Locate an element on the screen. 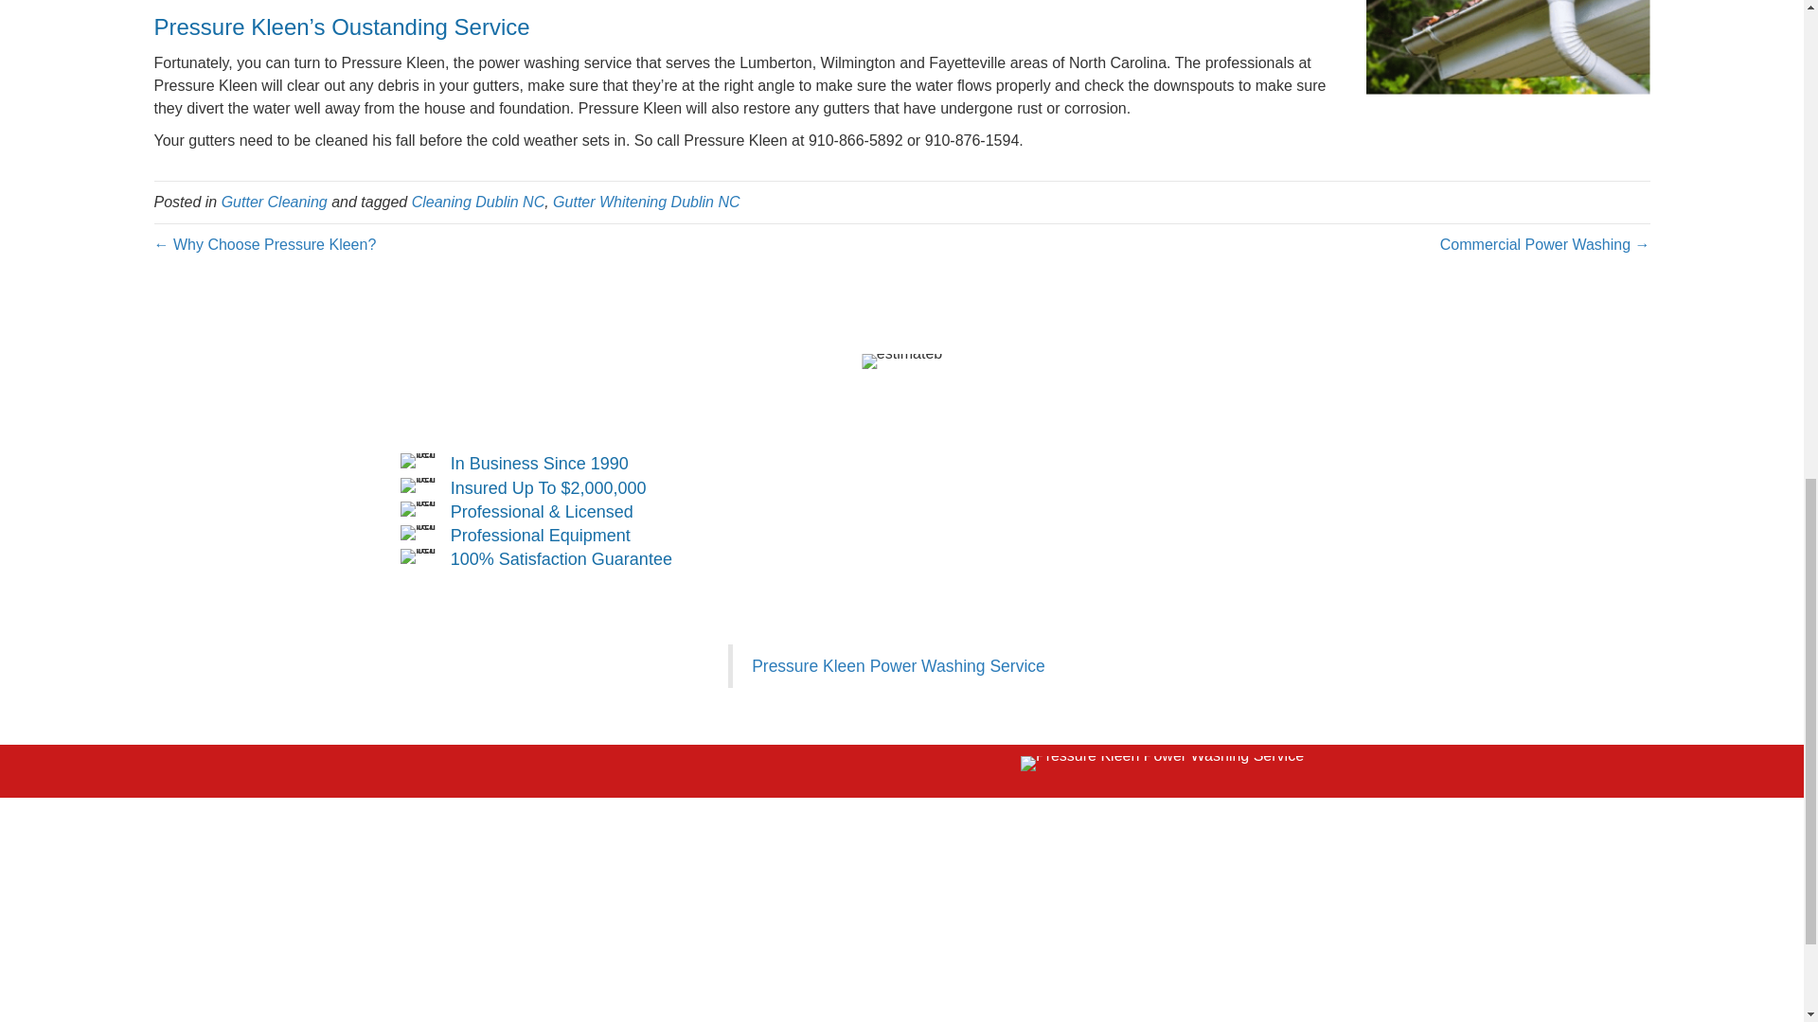 This screenshot has width=1818, height=1022. Pressure Kleen Power Washing Service is located at coordinates (899, 666).